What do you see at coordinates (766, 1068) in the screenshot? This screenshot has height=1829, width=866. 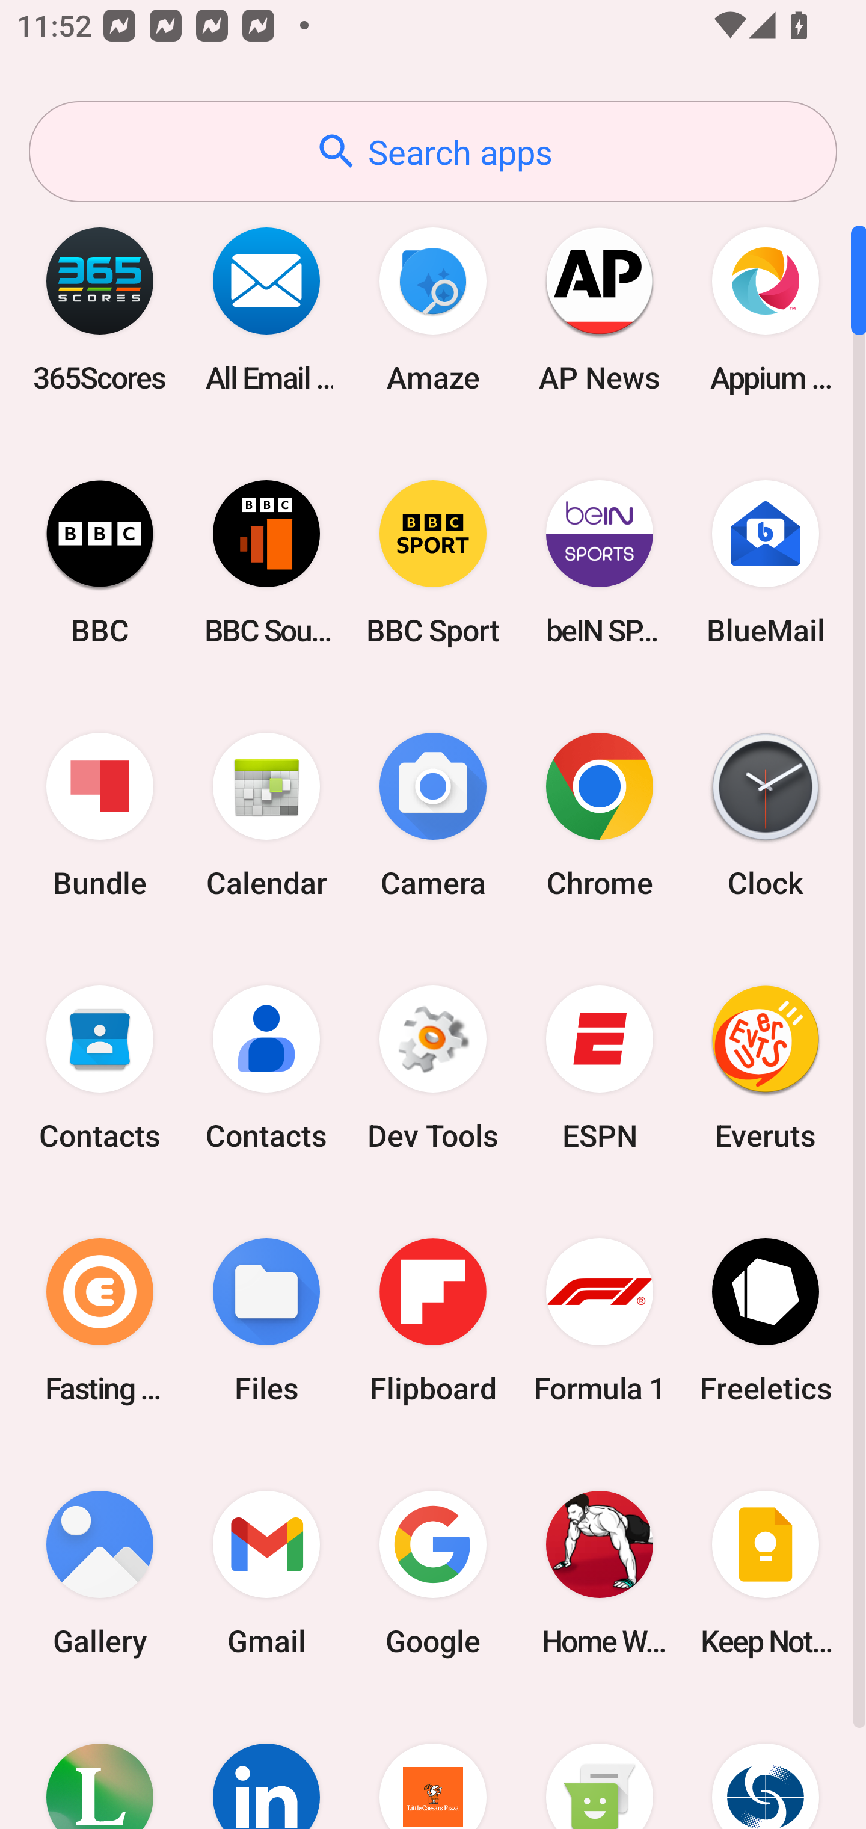 I see `Everuts` at bounding box center [766, 1068].